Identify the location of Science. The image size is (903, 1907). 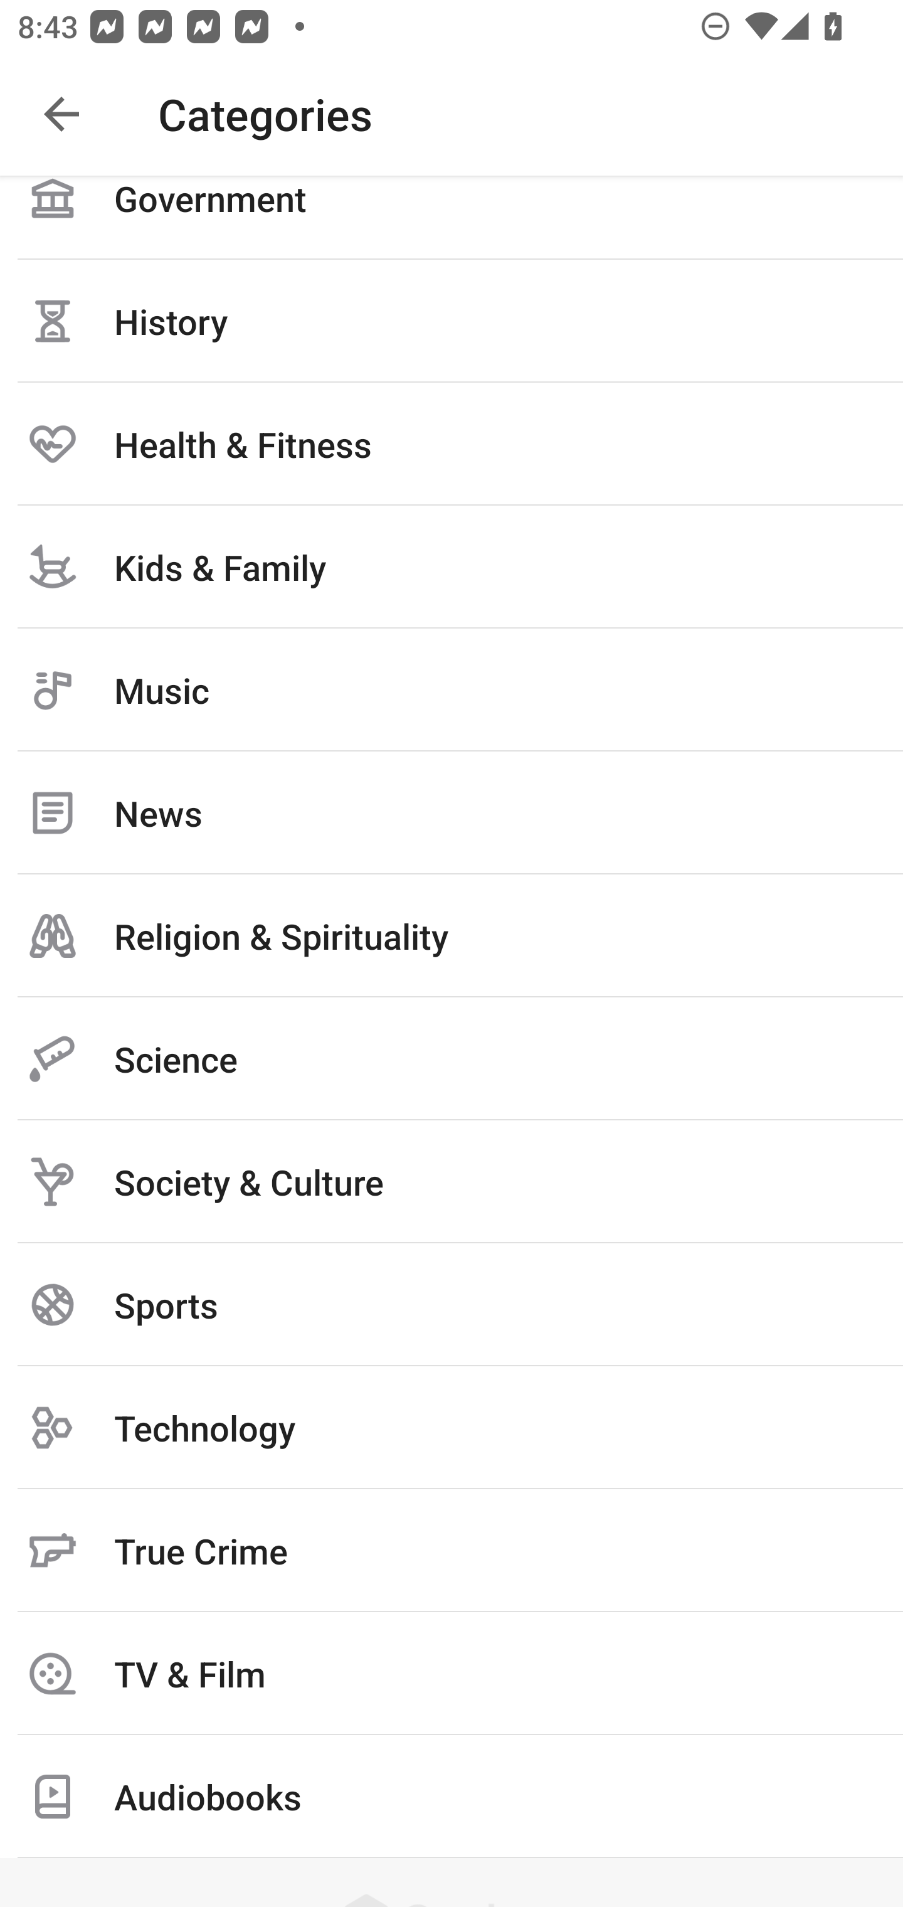
(451, 1059).